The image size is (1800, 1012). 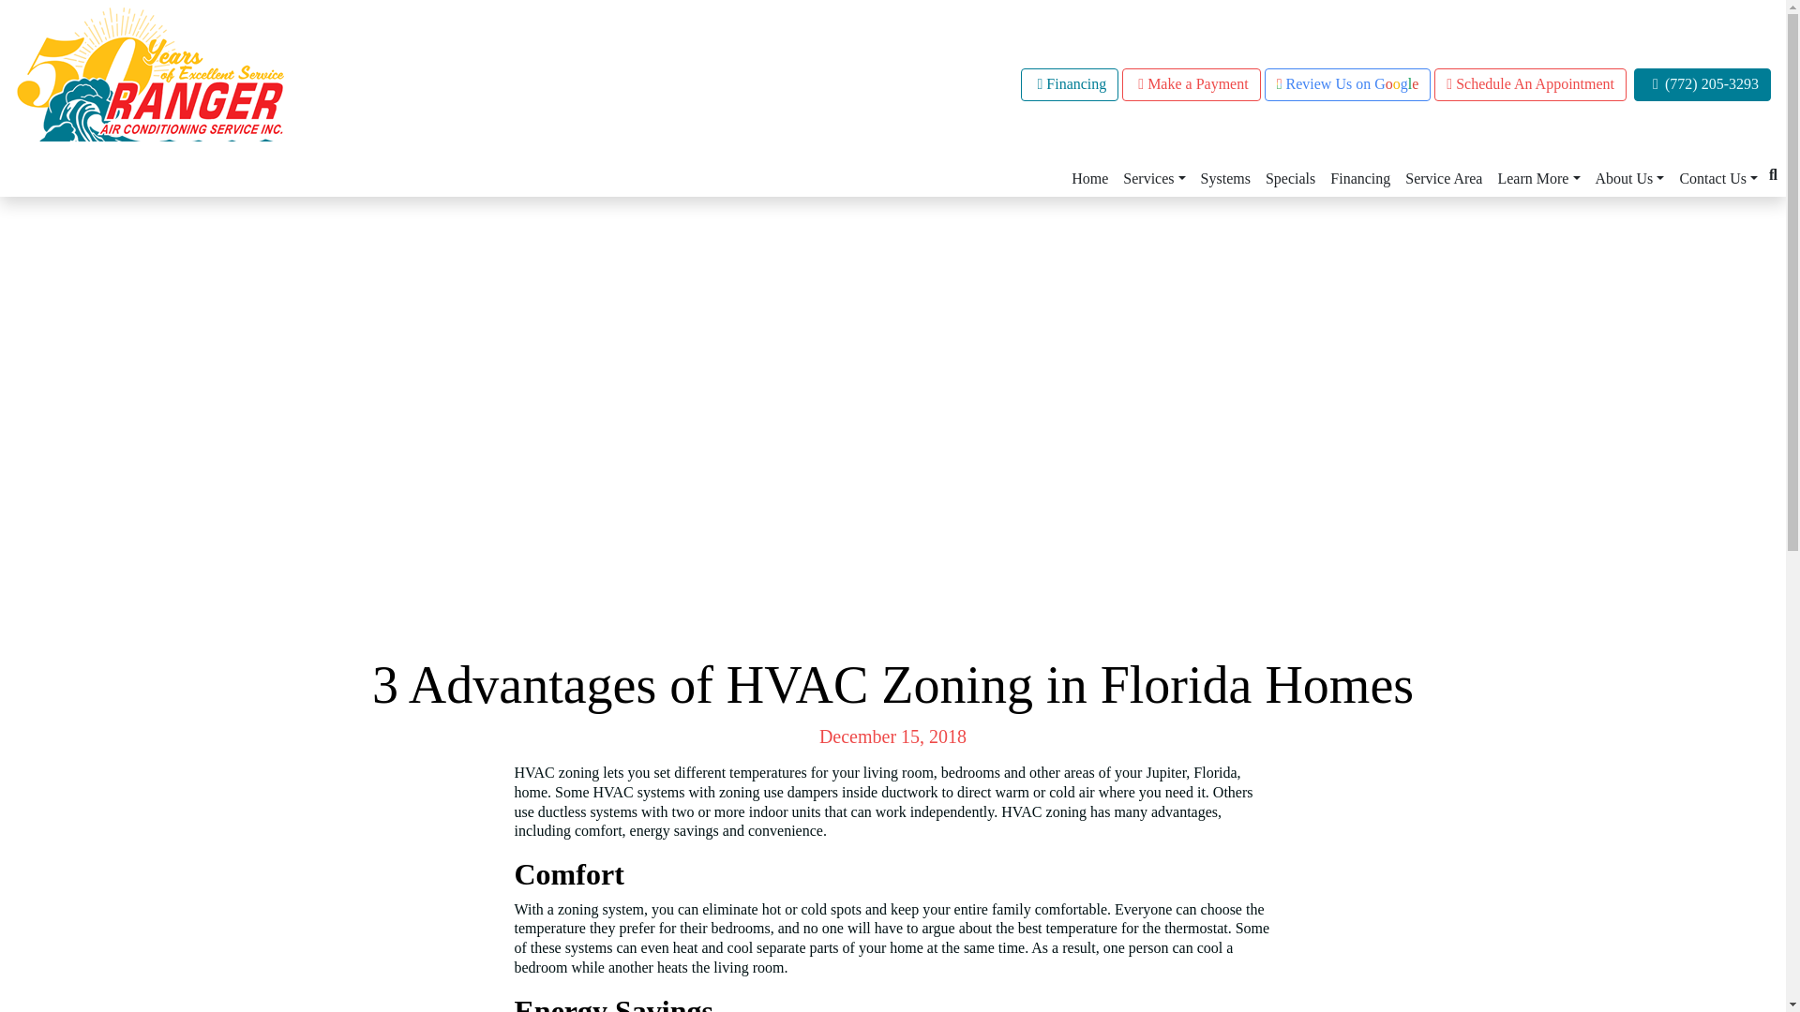 I want to click on Contact Us, so click(x=1718, y=178).